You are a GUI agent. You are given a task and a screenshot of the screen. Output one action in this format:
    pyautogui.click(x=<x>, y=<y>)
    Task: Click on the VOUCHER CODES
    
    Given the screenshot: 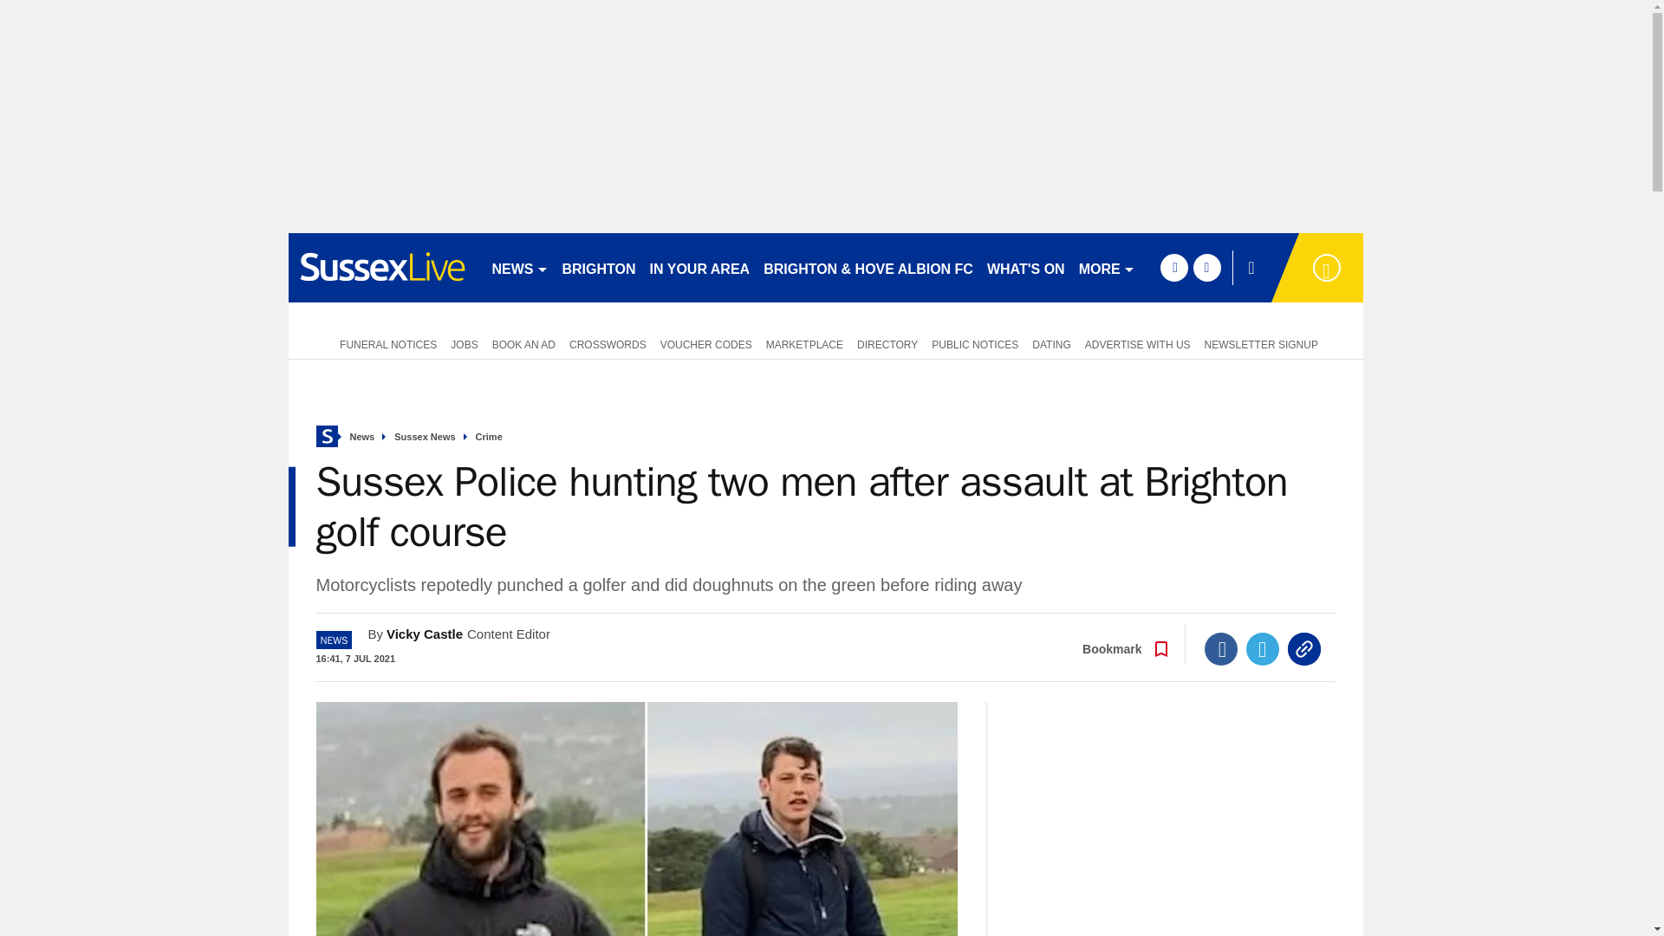 What is the action you would take?
    pyautogui.click(x=705, y=343)
    